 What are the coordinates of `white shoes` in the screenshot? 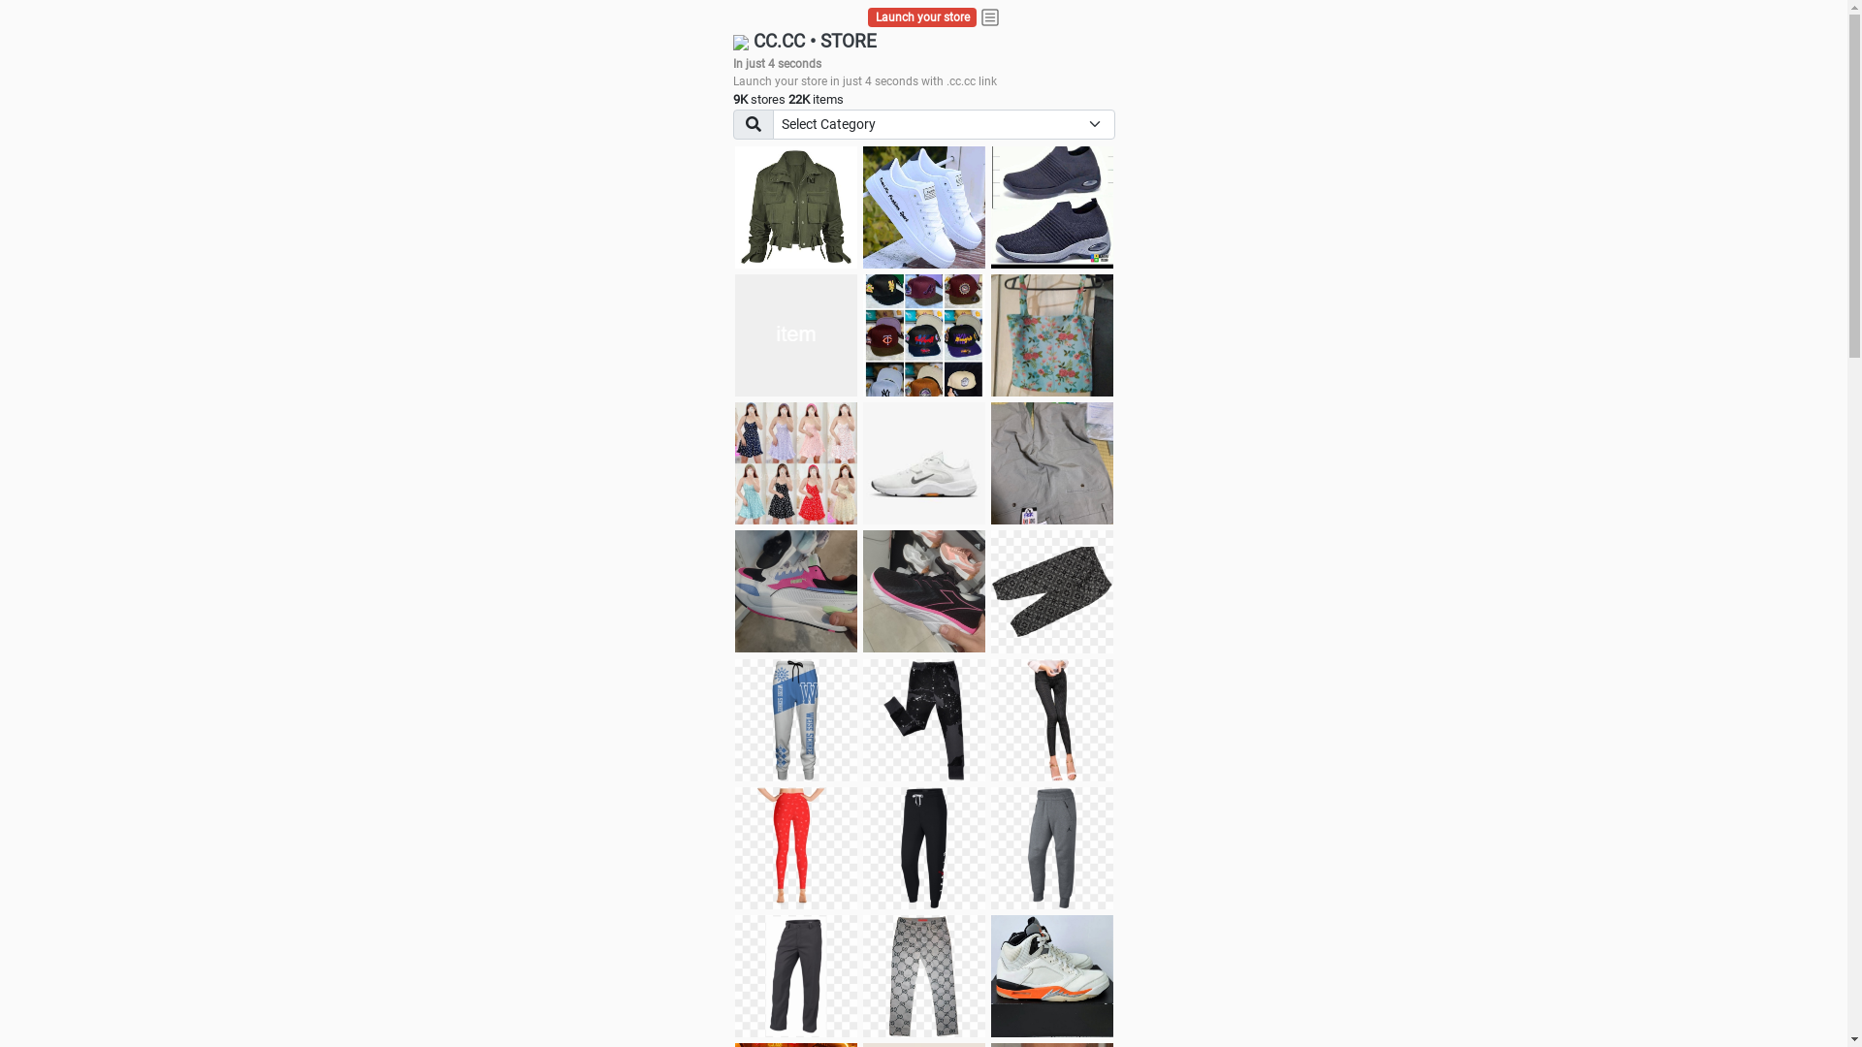 It's located at (924, 207).